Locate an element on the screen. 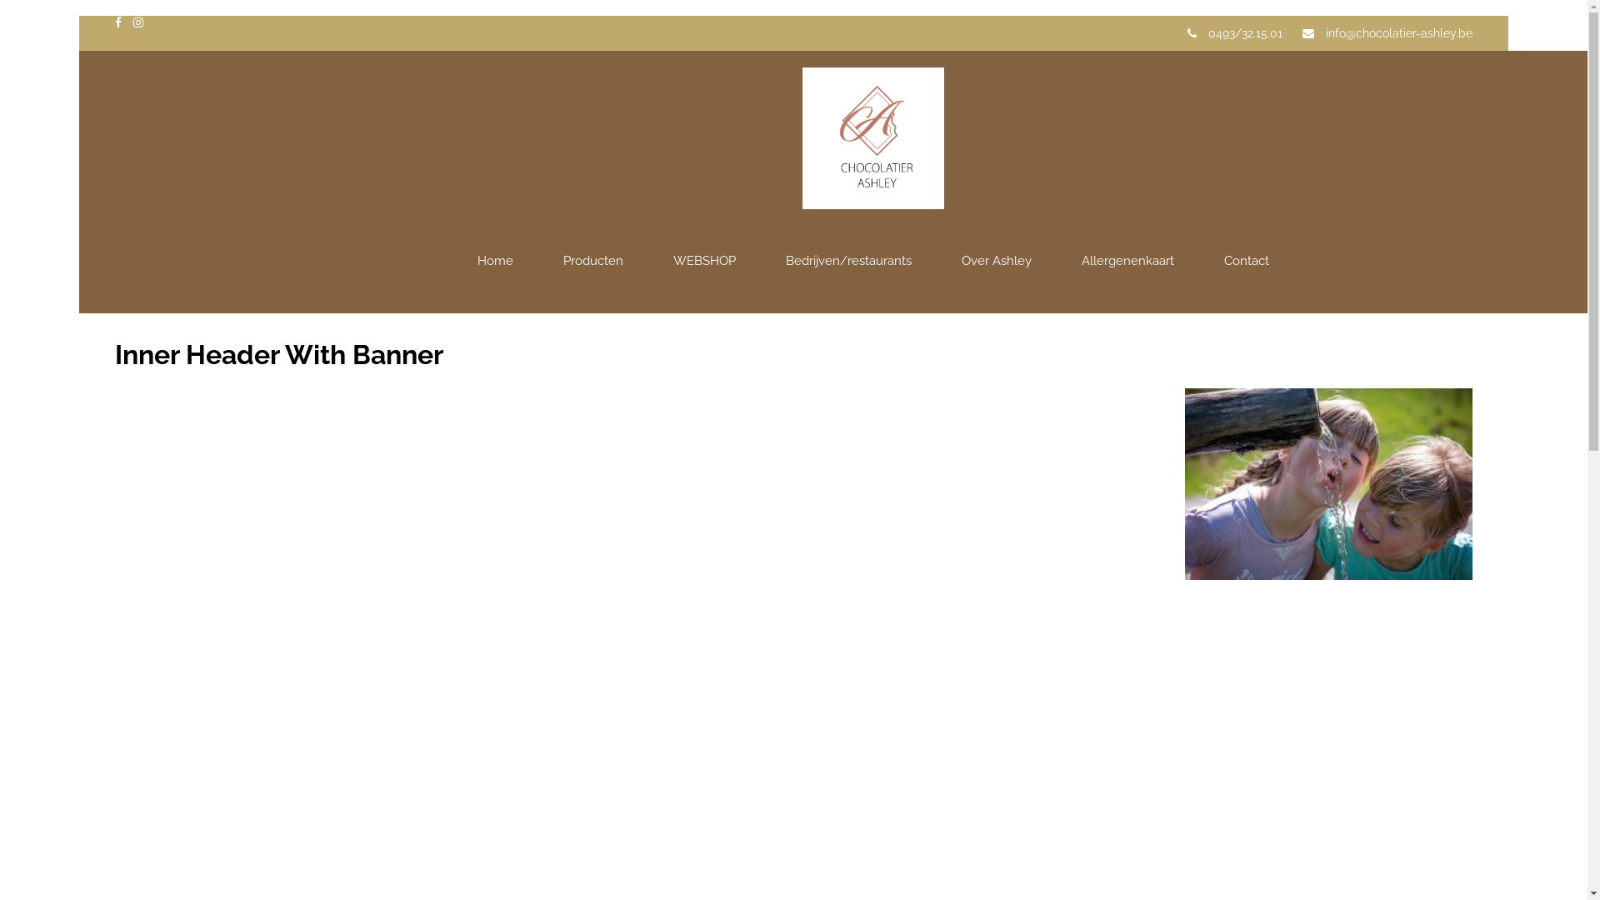 The height and width of the screenshot is (900, 1600). Allergenenkaart is located at coordinates (1128, 262).